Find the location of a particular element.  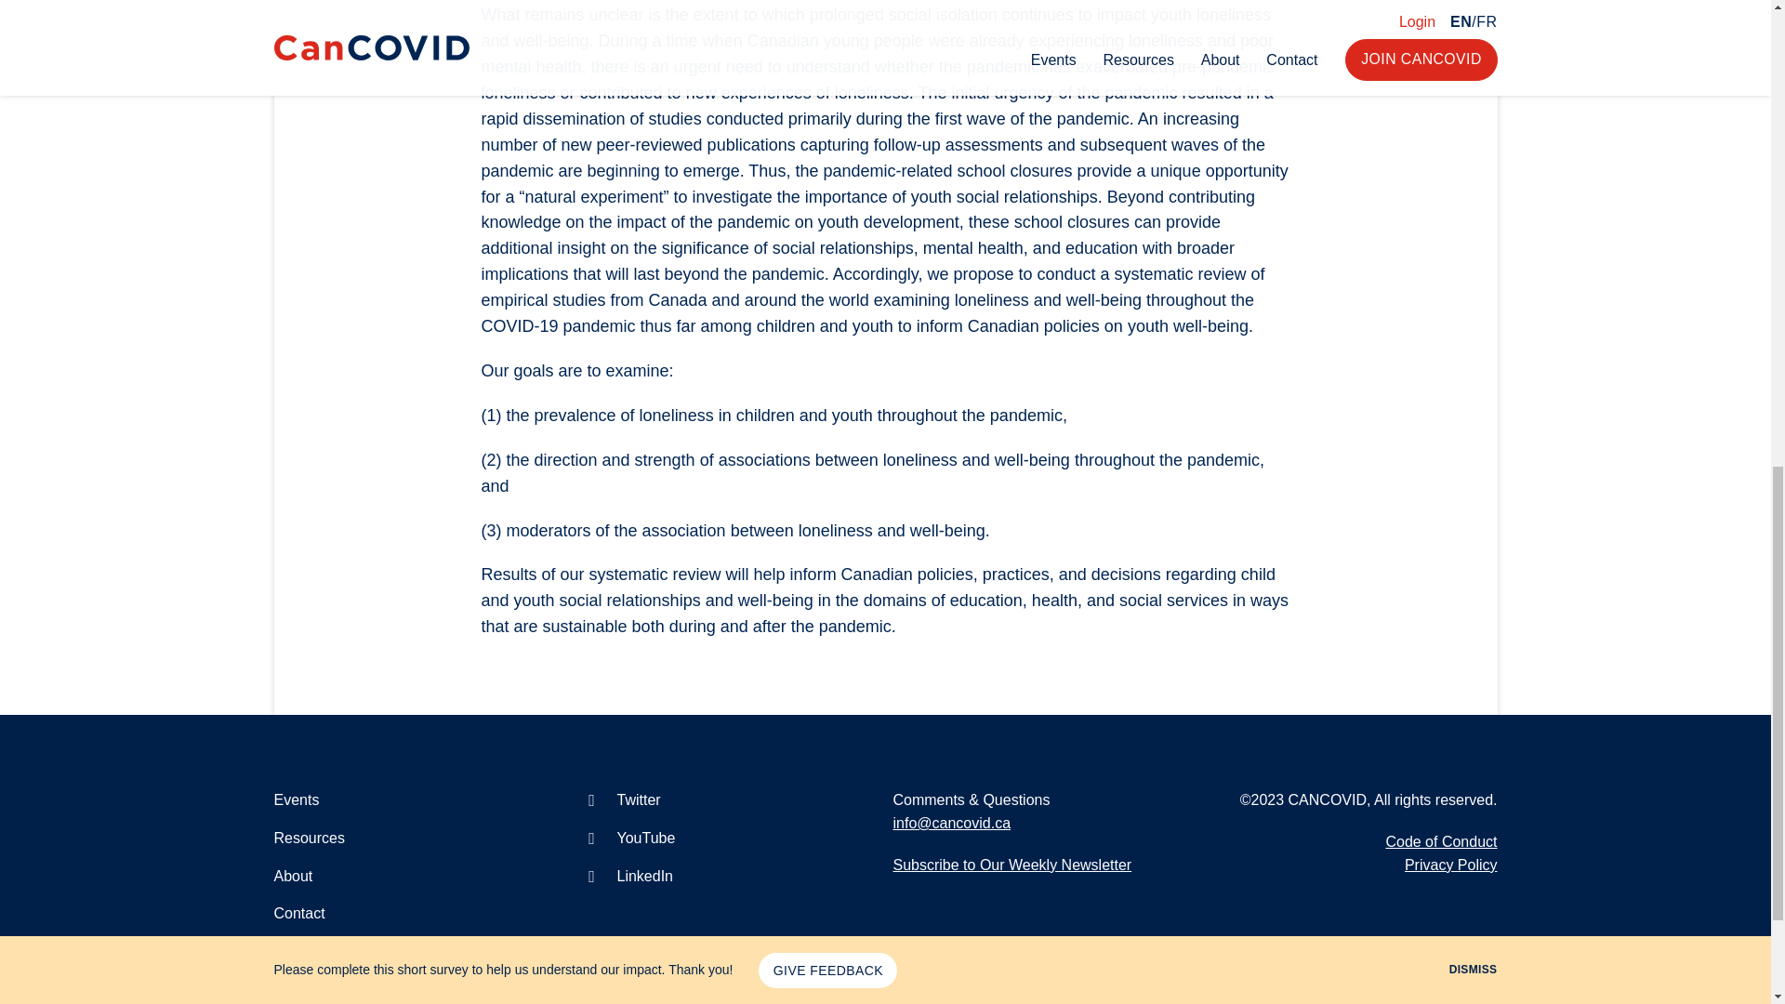

Contact is located at coordinates (298, 913).